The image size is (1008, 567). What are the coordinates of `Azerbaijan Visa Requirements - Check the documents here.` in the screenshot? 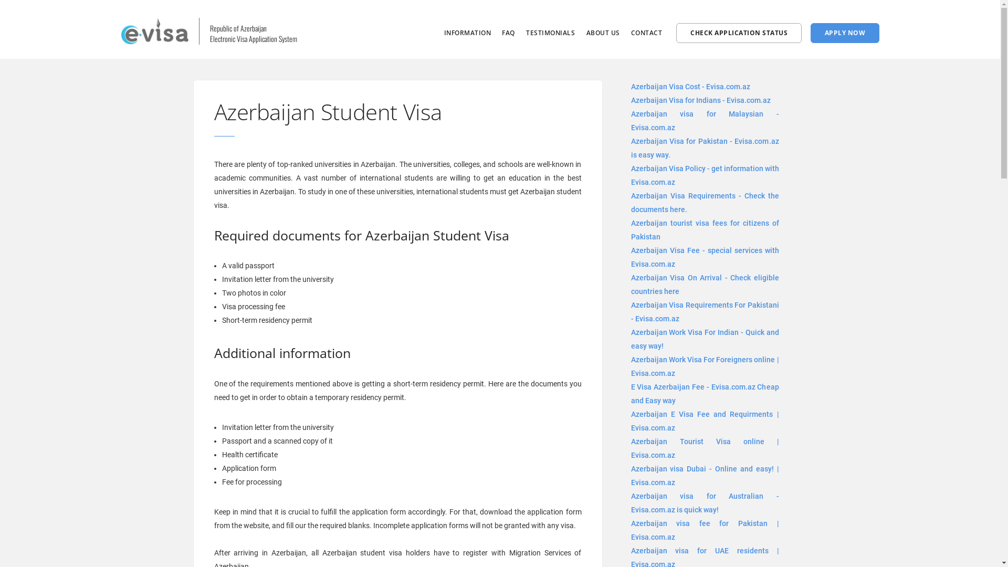 It's located at (705, 203).